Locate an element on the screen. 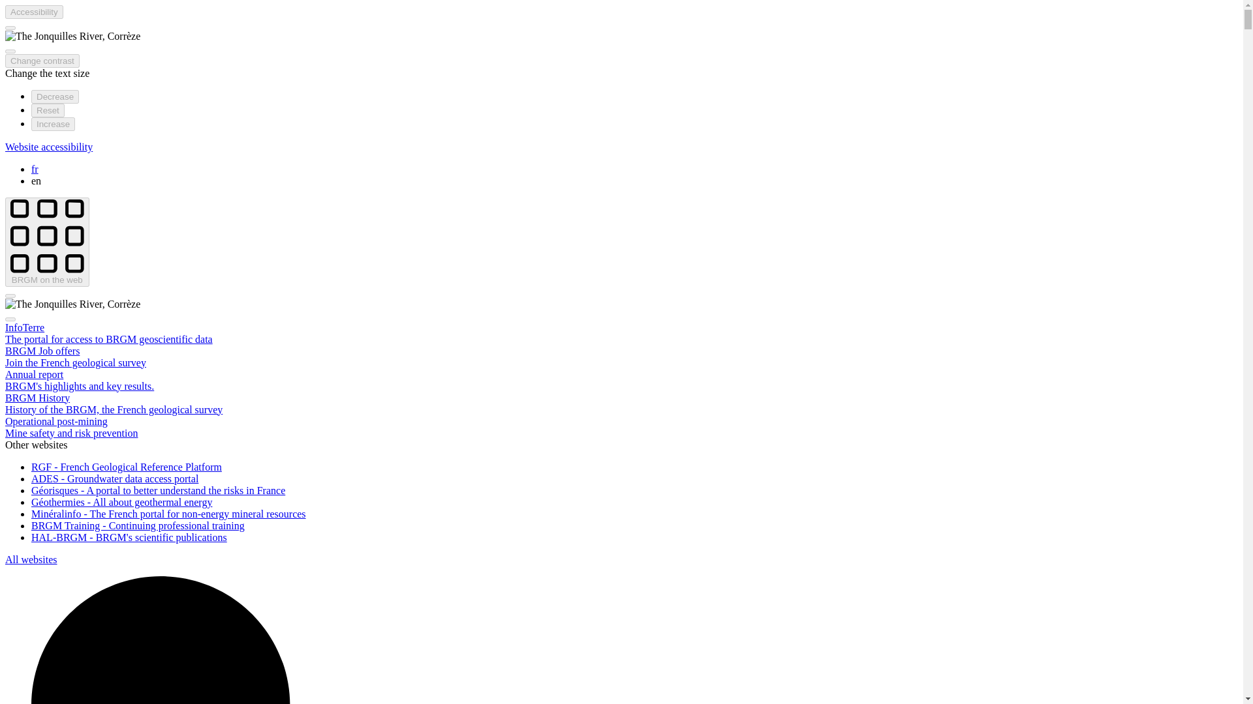  Decrease is located at coordinates (55, 96).